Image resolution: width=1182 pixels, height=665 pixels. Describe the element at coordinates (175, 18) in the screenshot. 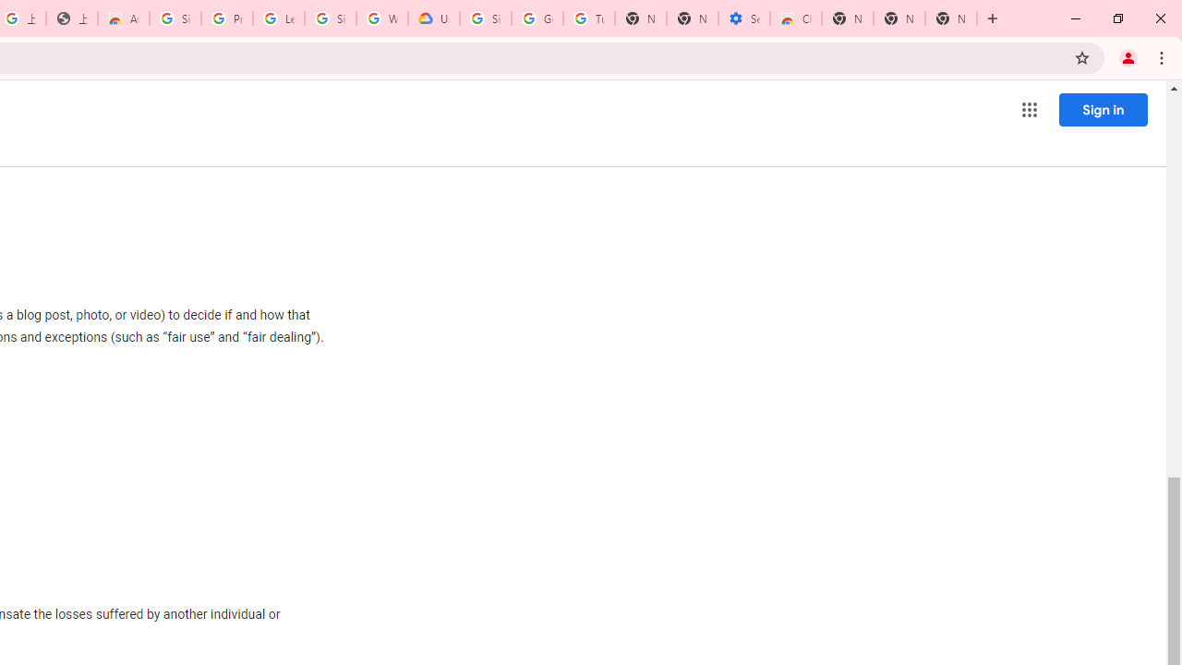

I see `Sign in - Google Accounts` at that location.